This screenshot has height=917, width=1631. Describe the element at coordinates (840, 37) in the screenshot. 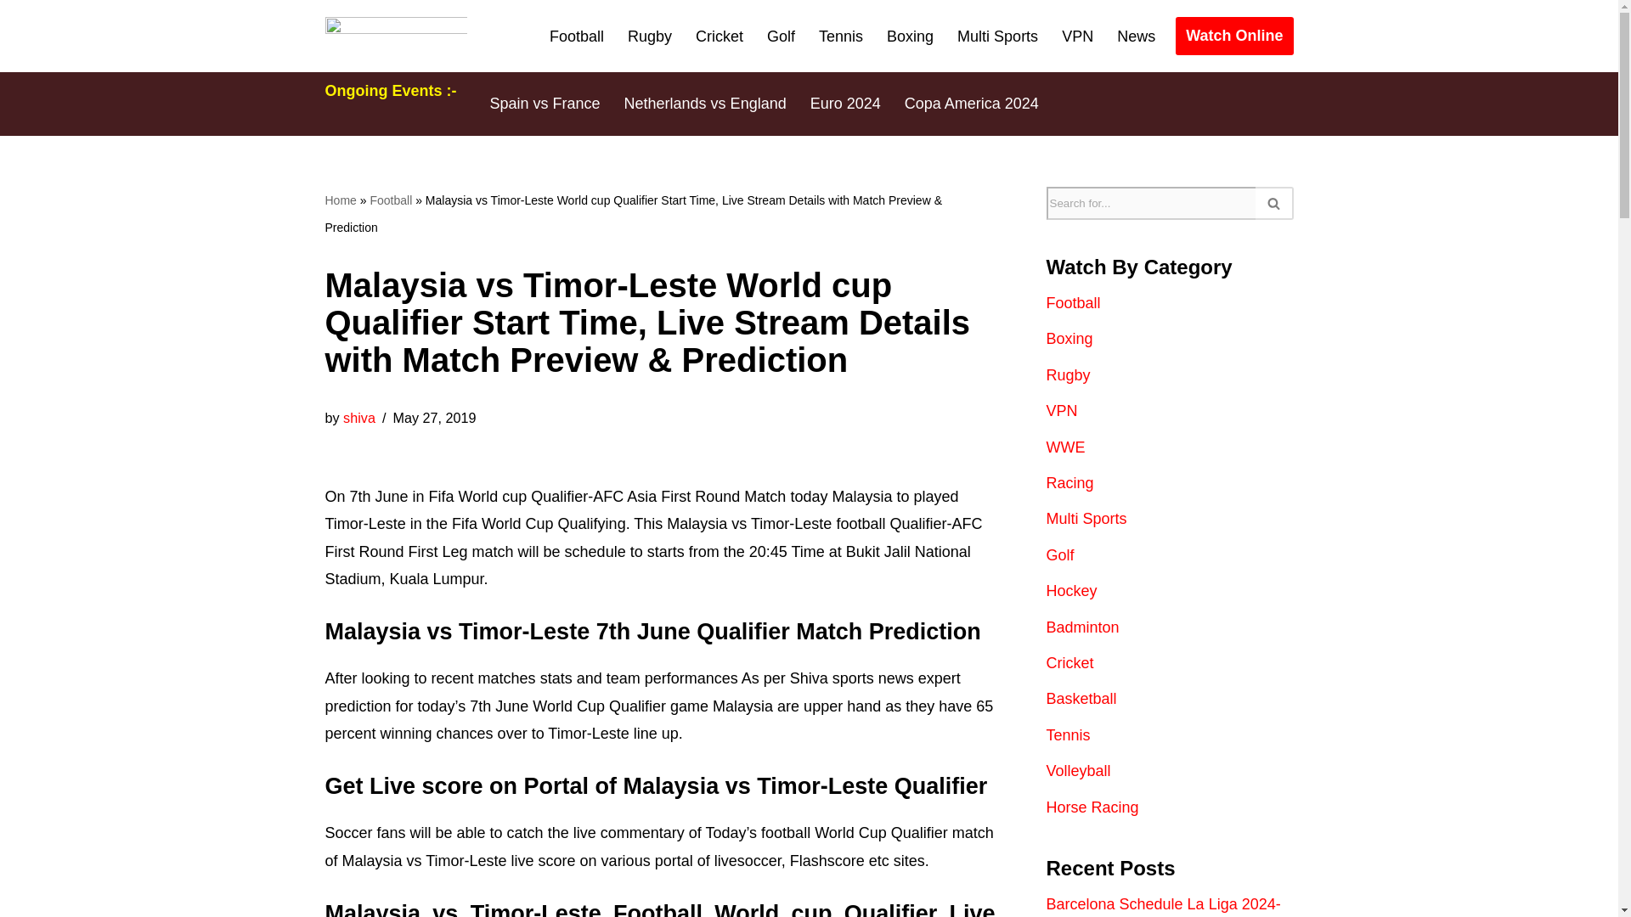

I see `Tennis` at that location.